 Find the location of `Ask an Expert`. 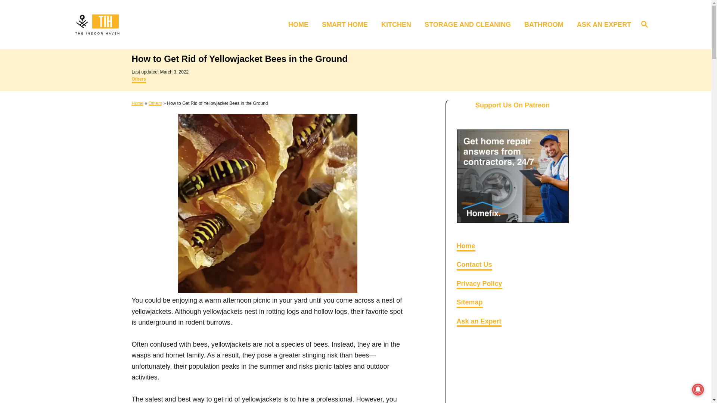

Ask an Expert is located at coordinates (465, 247).